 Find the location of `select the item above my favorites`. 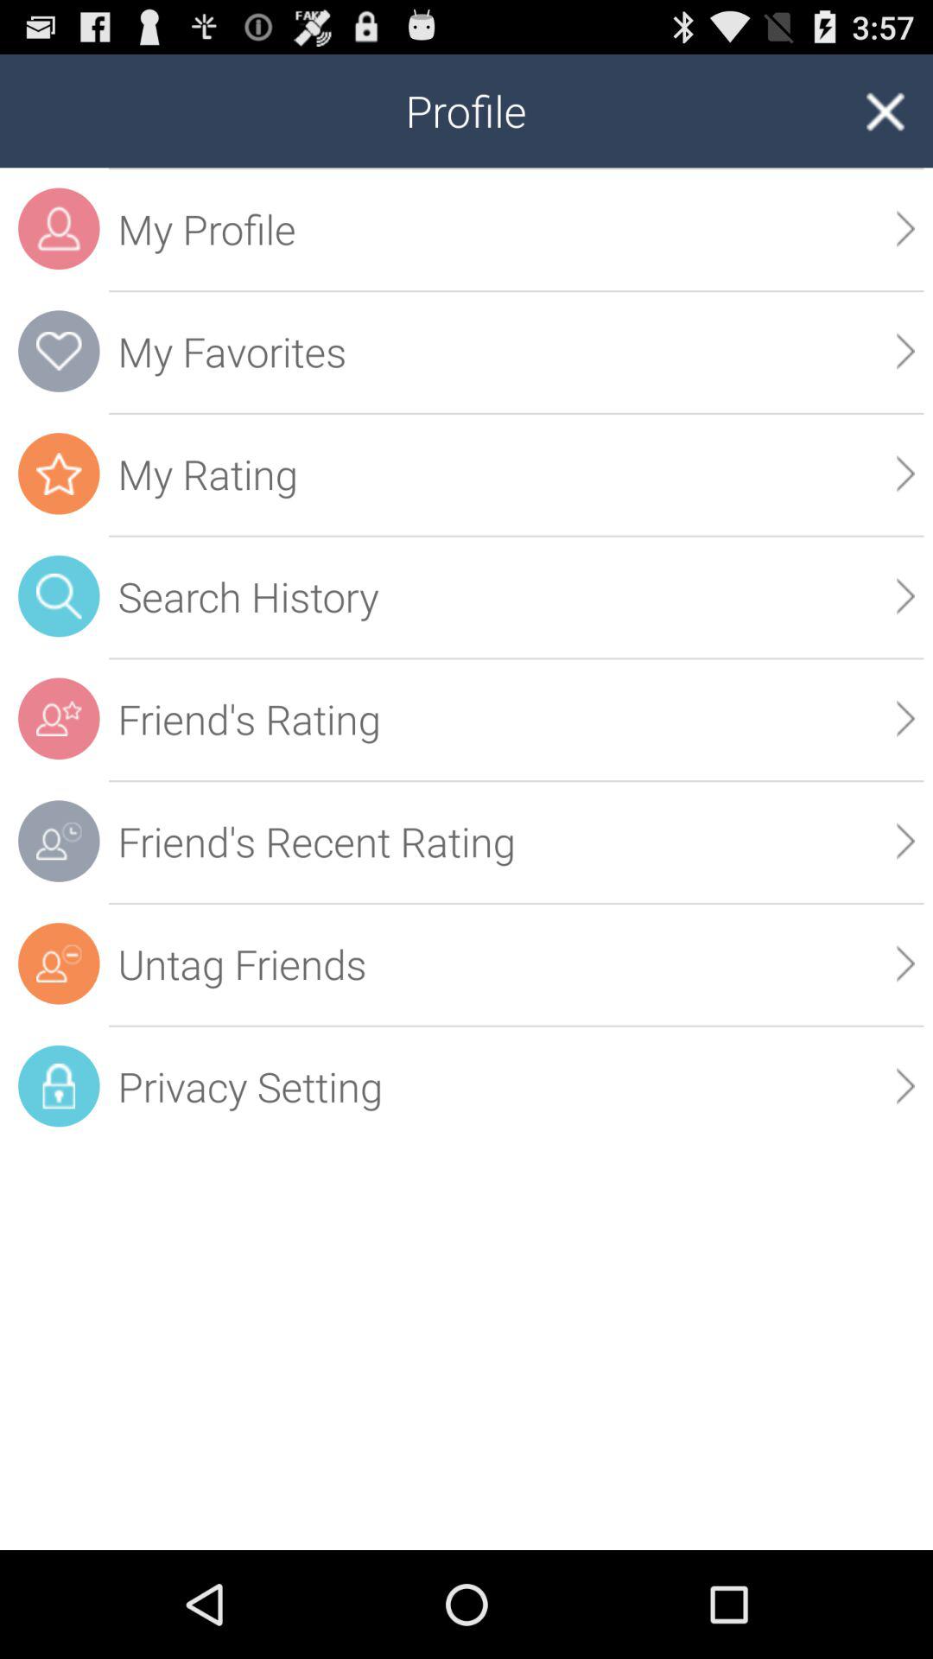

select the item above my favorites is located at coordinates (905, 228).